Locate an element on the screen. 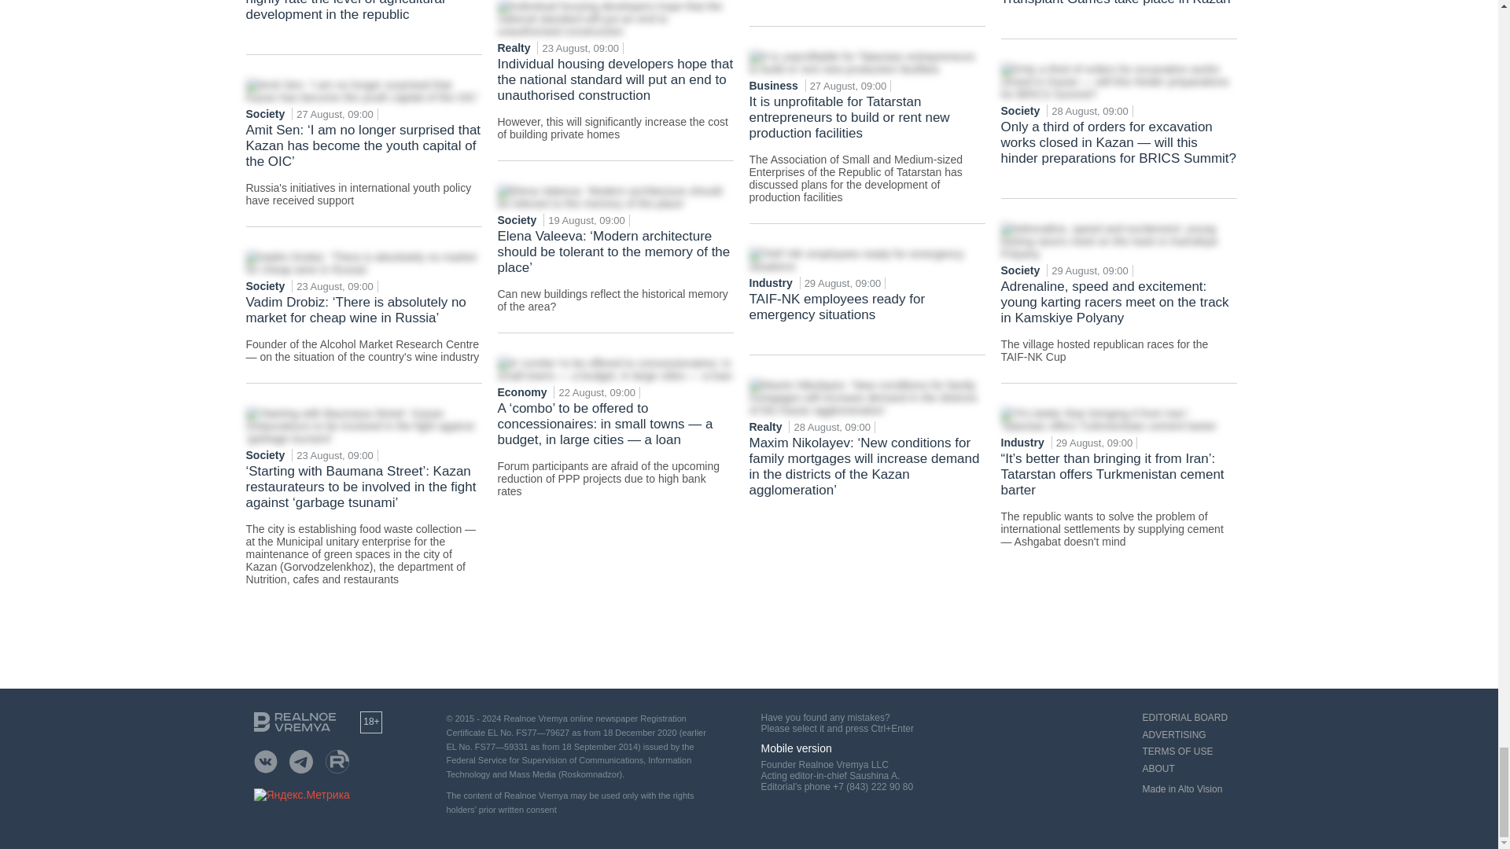 Image resolution: width=1510 pixels, height=849 pixels. Society is located at coordinates (266, 114).